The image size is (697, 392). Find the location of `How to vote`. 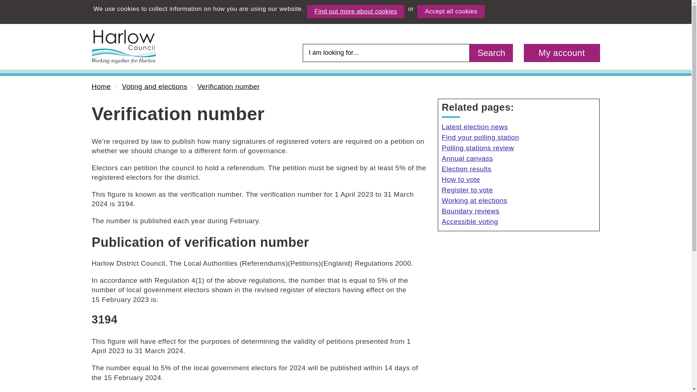

How to vote is located at coordinates (519, 179).